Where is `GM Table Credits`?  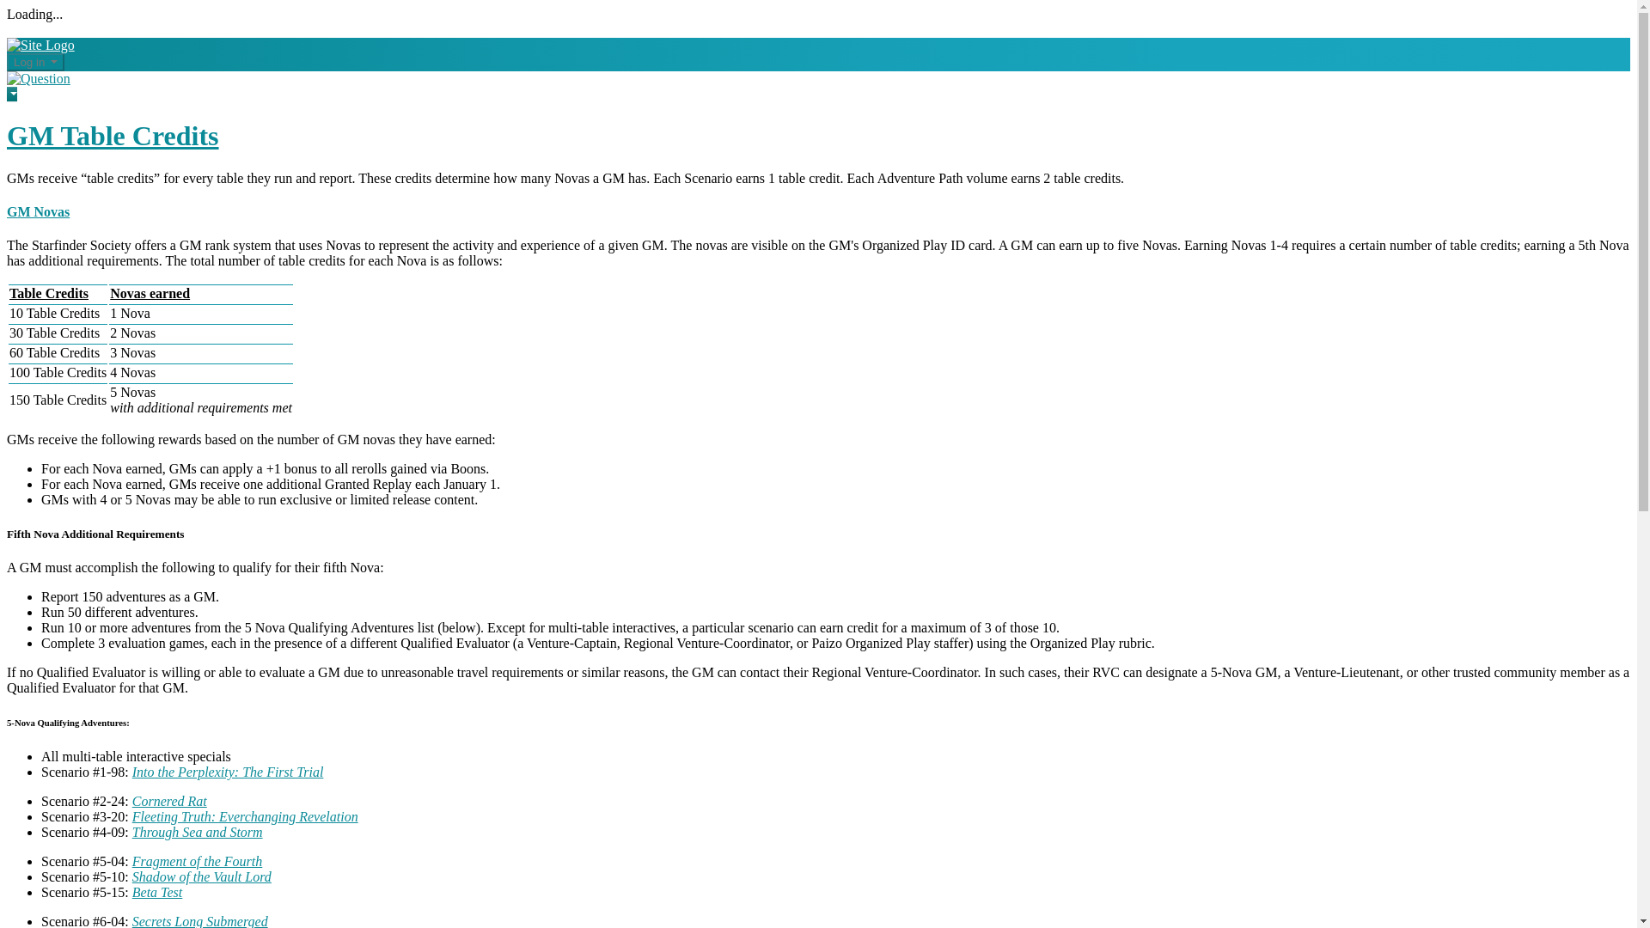 GM Table Credits is located at coordinates (113, 136).